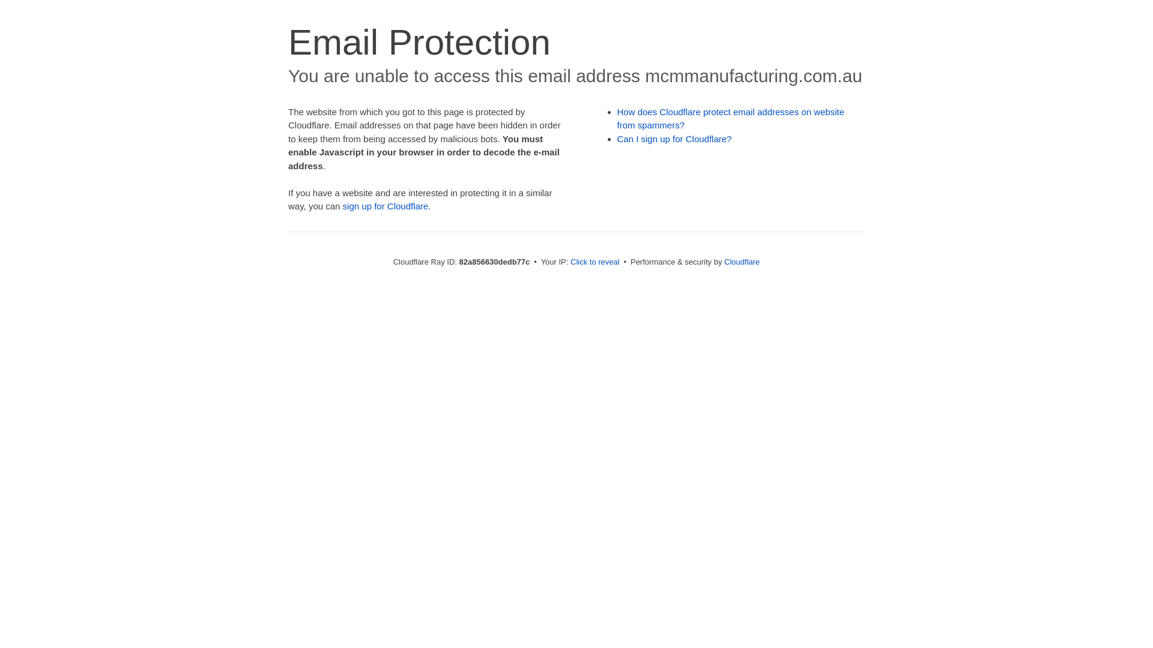 Image resolution: width=1153 pixels, height=648 pixels. I want to click on Click to reveal, so click(595, 262).